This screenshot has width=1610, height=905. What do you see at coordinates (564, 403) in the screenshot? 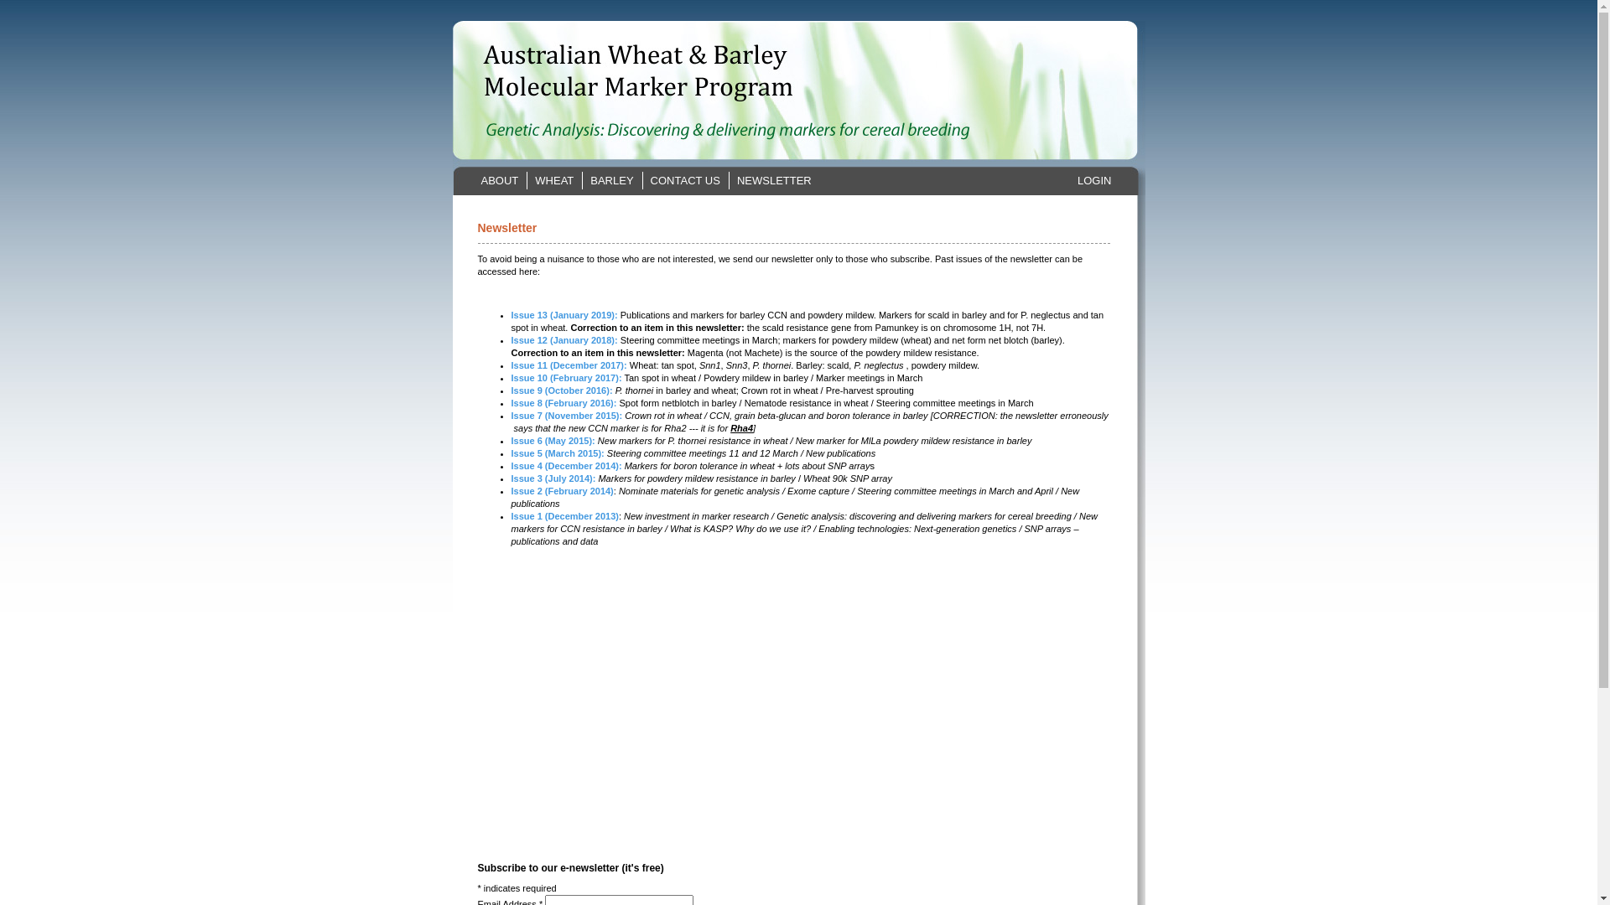
I see `Issue 8 (February 2016):` at bounding box center [564, 403].